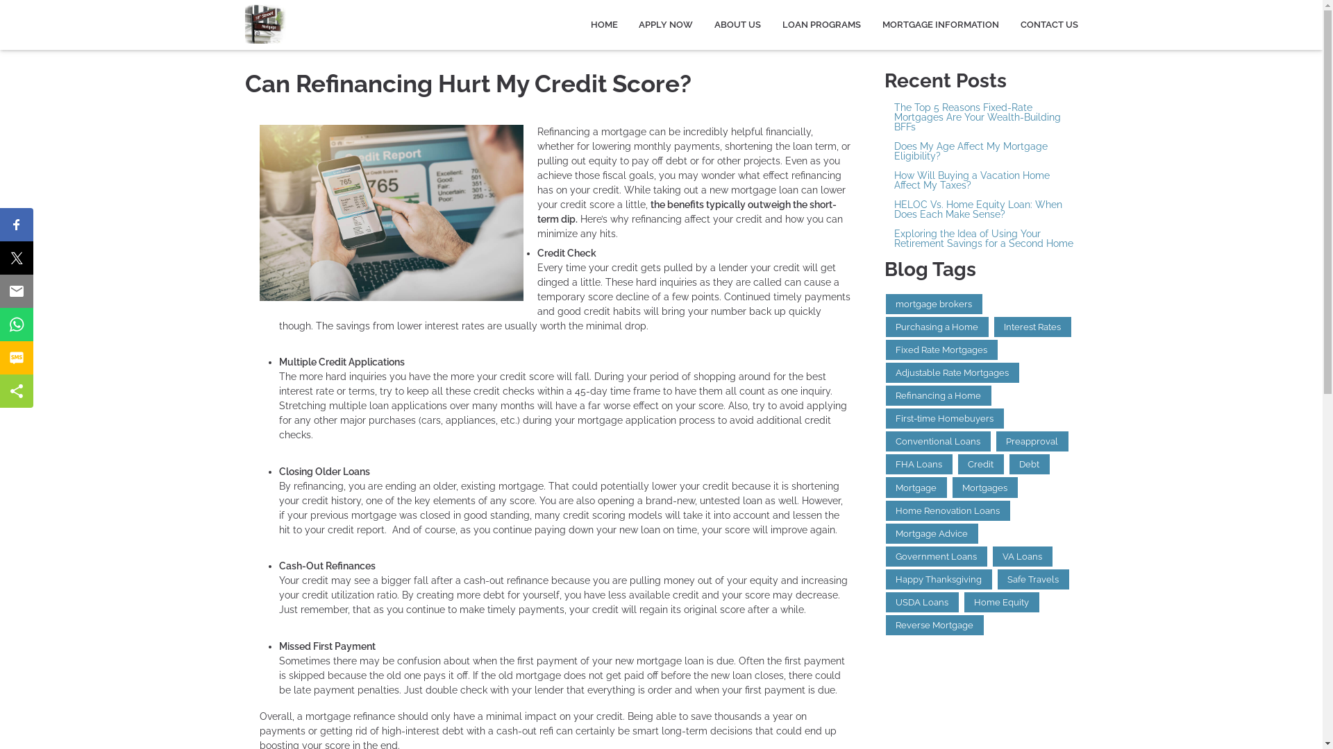 The height and width of the screenshot is (749, 1333). Describe the element at coordinates (982, 209) in the screenshot. I see `HELOC Vs. Home Equity Loan: When Does Each Make Sense?` at that location.